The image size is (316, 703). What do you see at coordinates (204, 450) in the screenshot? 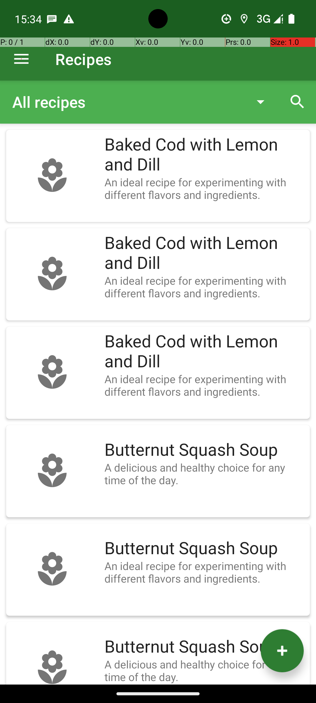
I see `Butternut Squash Soup` at bounding box center [204, 450].